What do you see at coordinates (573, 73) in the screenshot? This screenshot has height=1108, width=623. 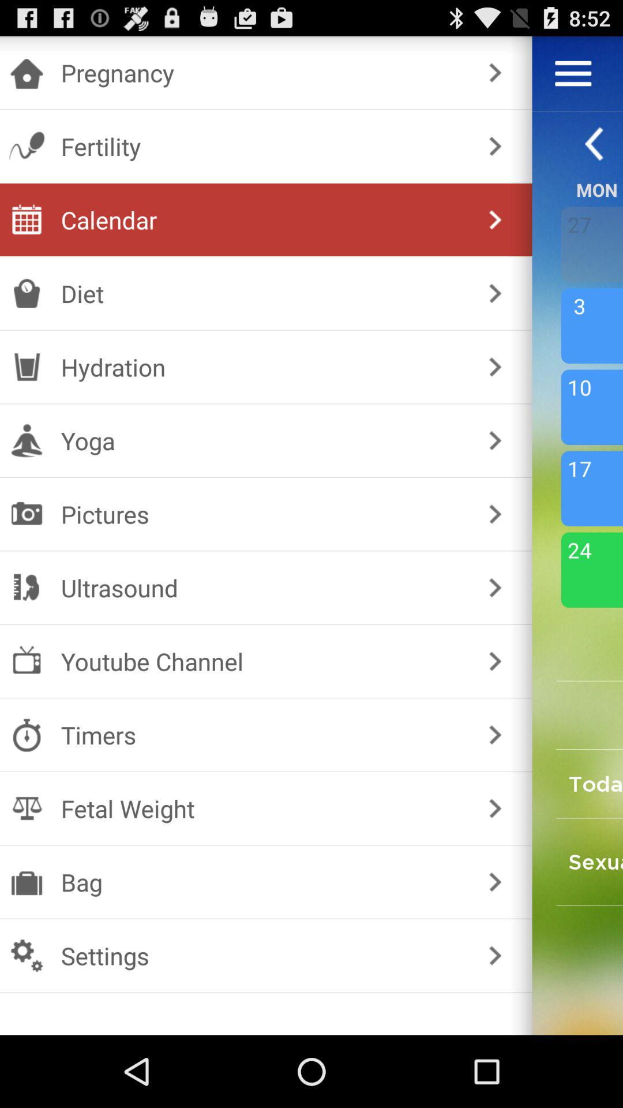 I see `open menu` at bounding box center [573, 73].